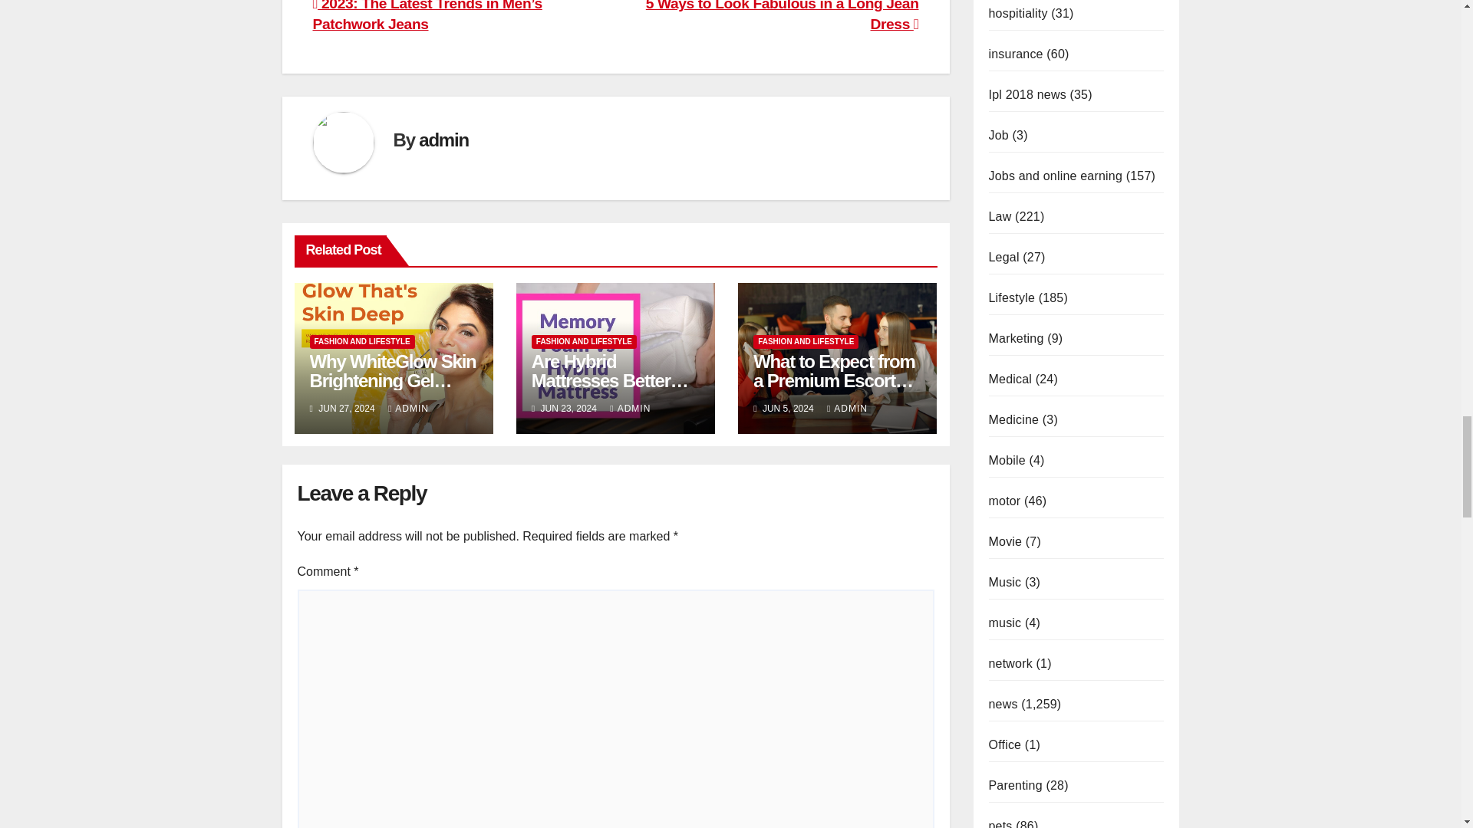 The height and width of the screenshot is (828, 1473). I want to click on Are Hybrid Mattresses Better Than Foam, so click(611, 380).